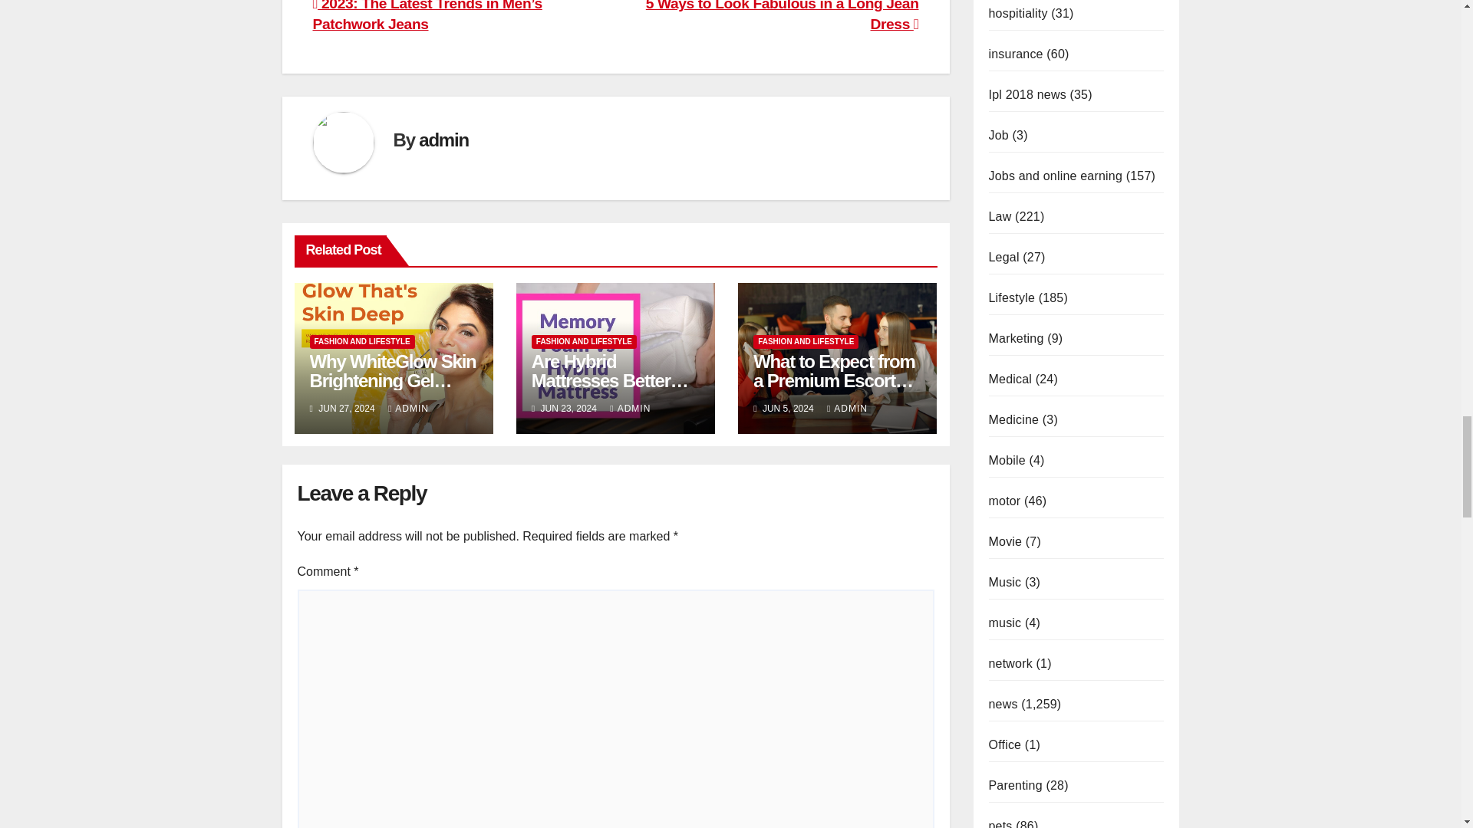 The height and width of the screenshot is (828, 1473). I want to click on Are Hybrid Mattresses Better Than Foam, so click(611, 380).